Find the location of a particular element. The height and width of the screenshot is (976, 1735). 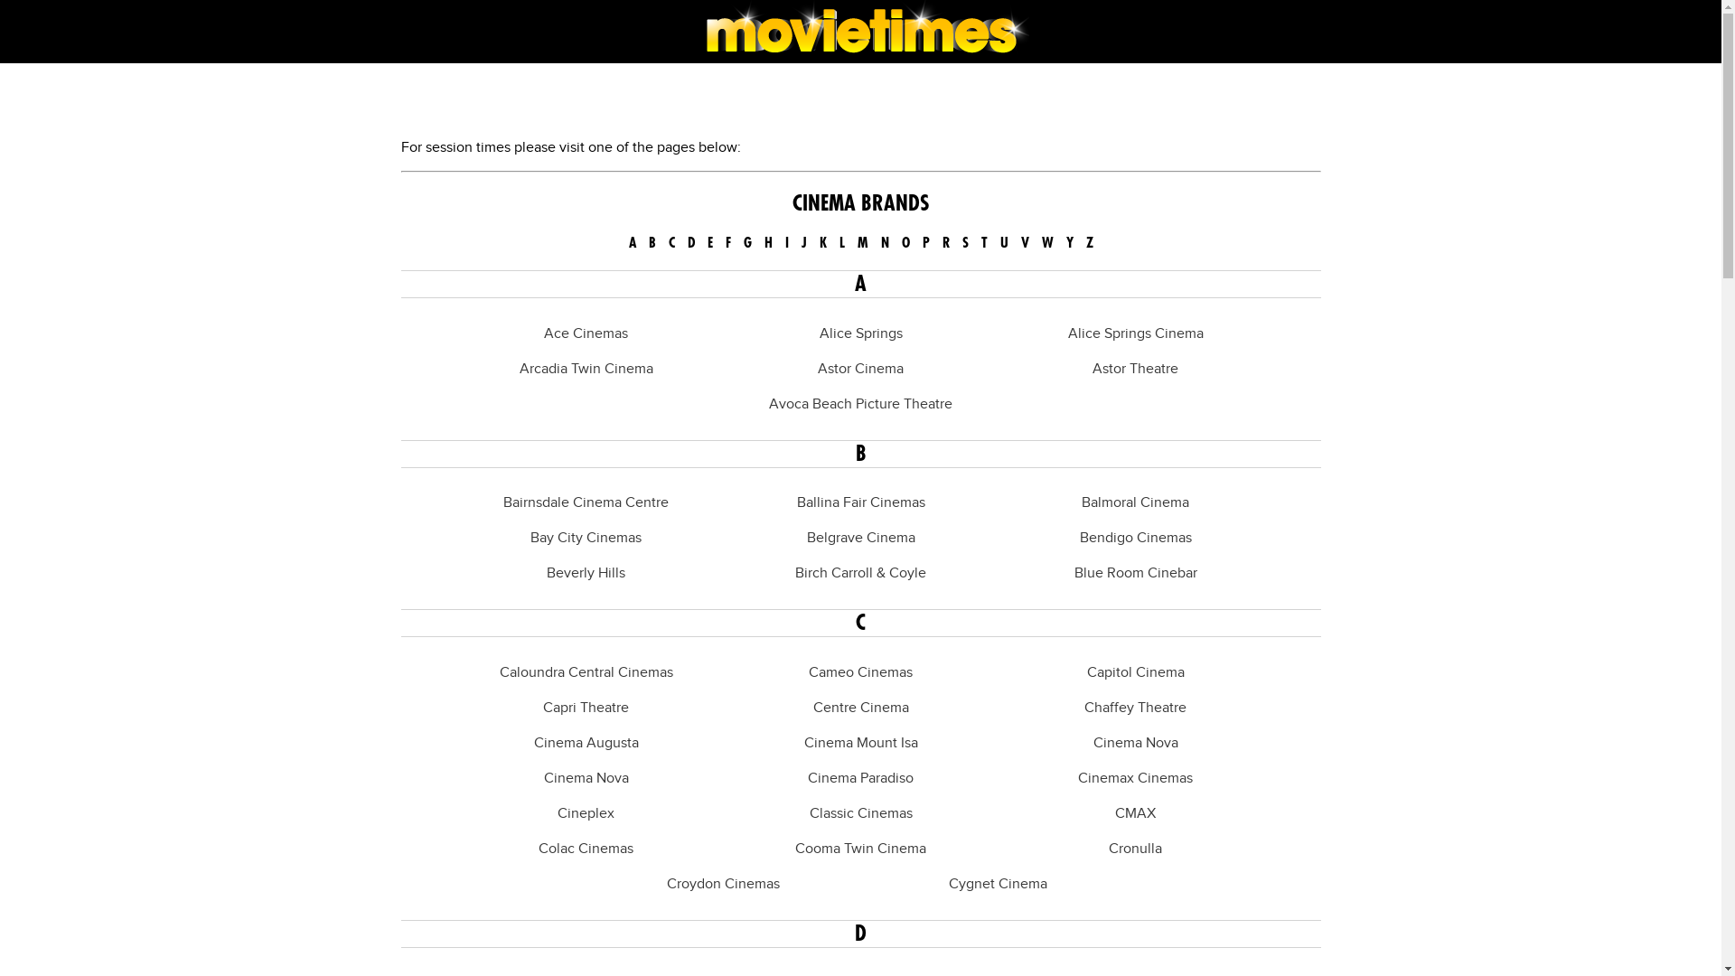

T is located at coordinates (985, 243).